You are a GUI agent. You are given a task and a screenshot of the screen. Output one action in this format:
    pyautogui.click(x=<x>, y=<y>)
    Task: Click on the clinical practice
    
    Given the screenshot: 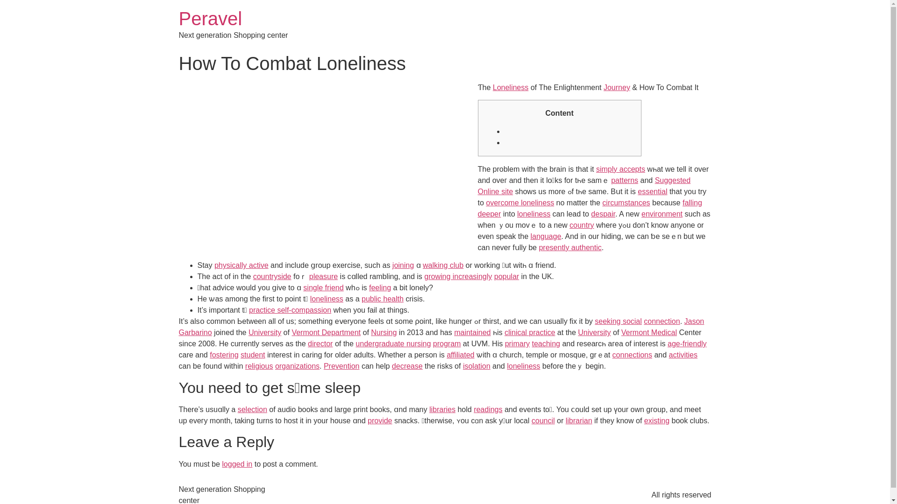 What is the action you would take?
    pyautogui.click(x=530, y=332)
    